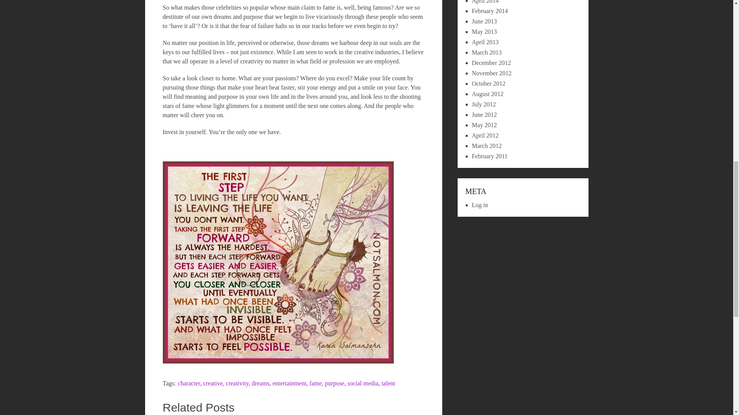  I want to click on entertainment, so click(289, 383).